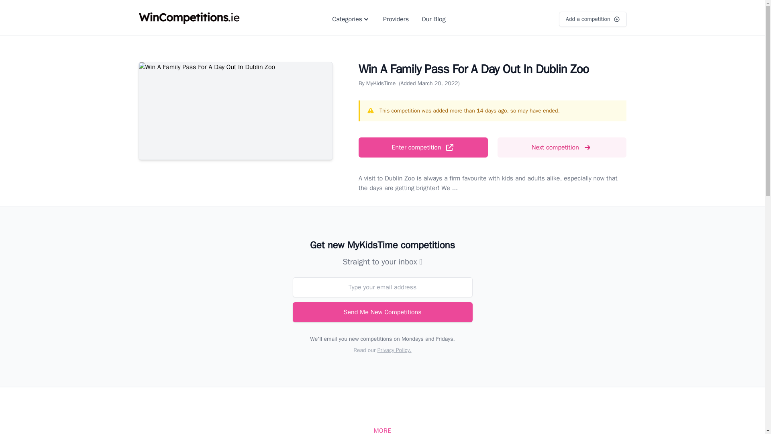 The image size is (771, 434). I want to click on Privacy Policy., so click(394, 350).